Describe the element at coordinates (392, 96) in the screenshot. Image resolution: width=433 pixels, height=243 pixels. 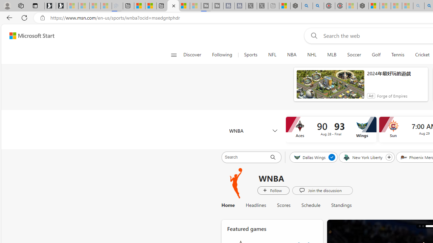
I see `Forge of Empires` at that location.